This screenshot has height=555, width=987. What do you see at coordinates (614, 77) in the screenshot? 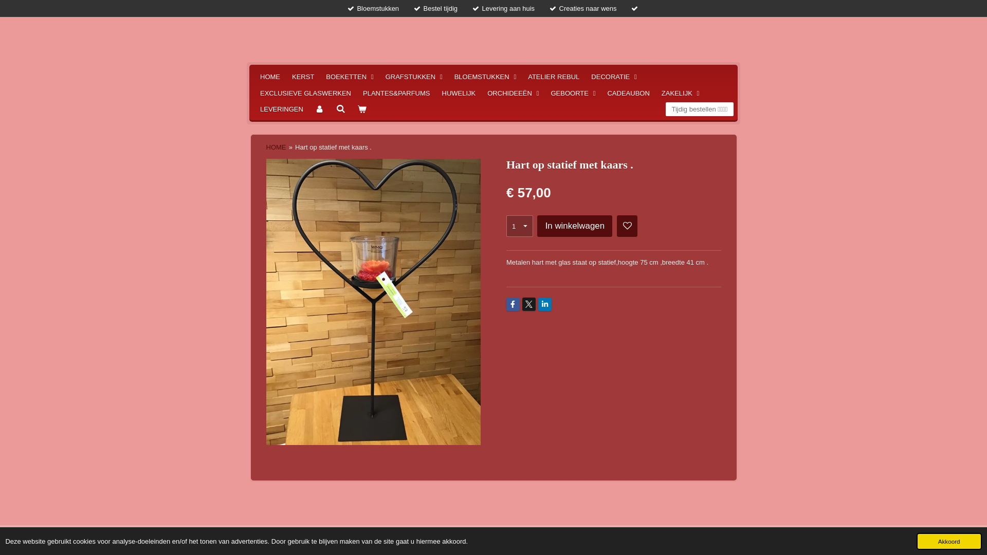
I see `DECORATIE` at bounding box center [614, 77].